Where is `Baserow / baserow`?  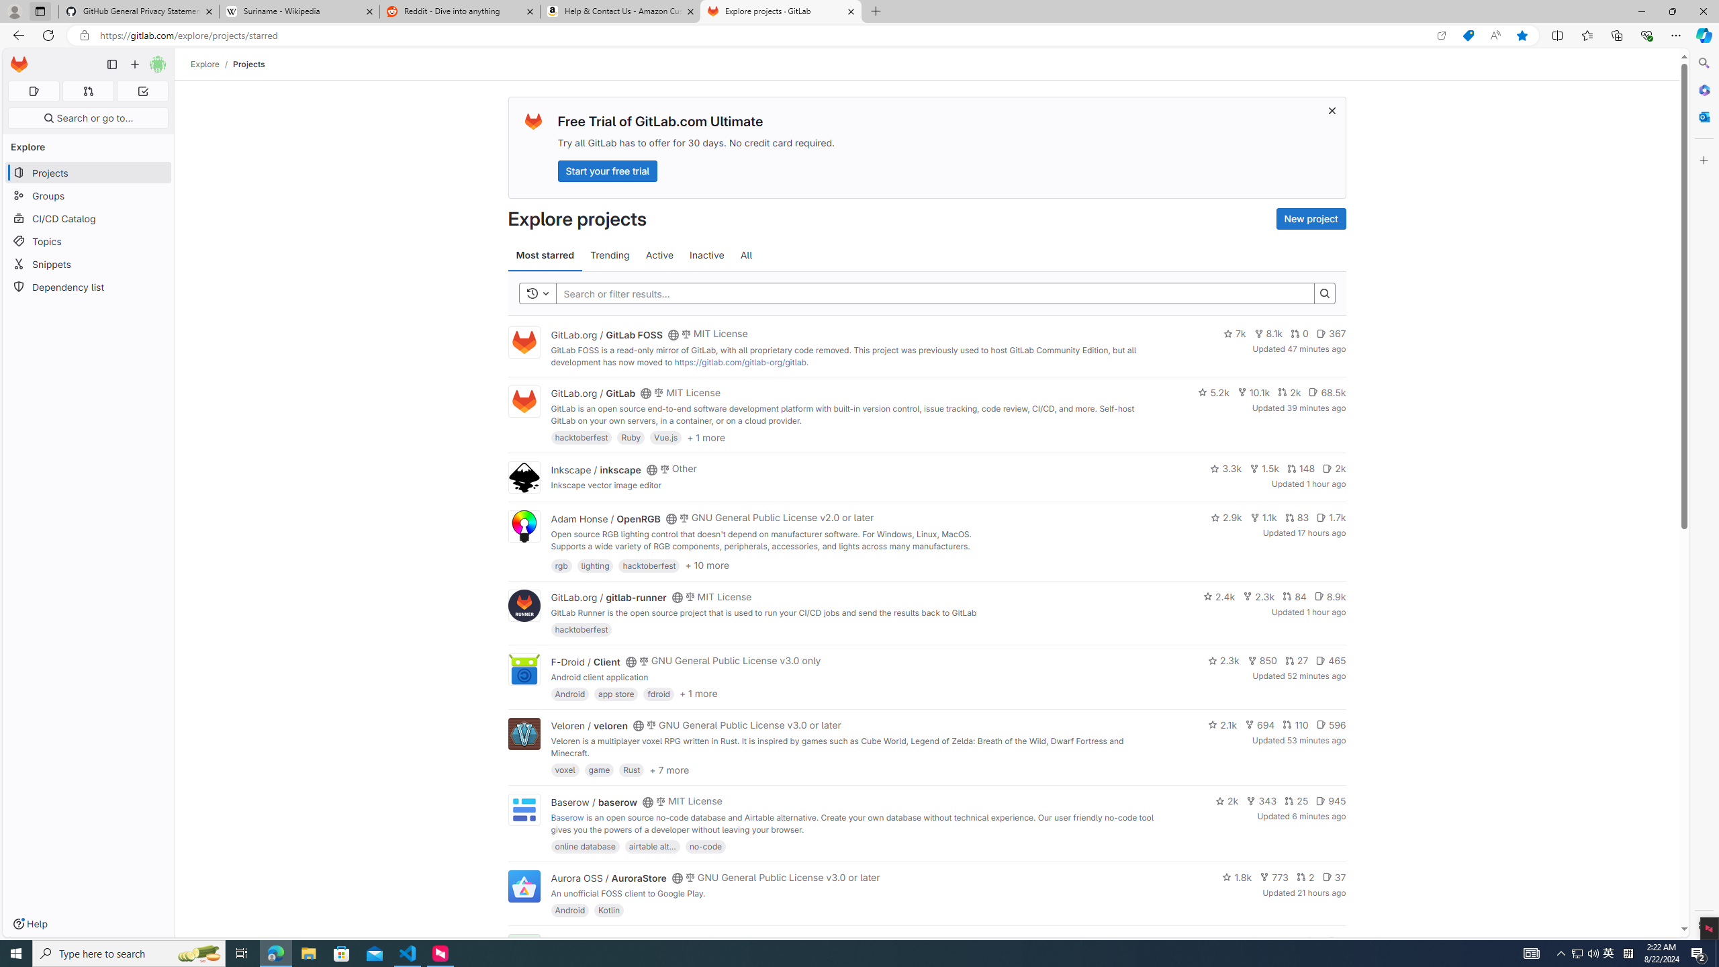 Baserow / baserow is located at coordinates (594, 802).